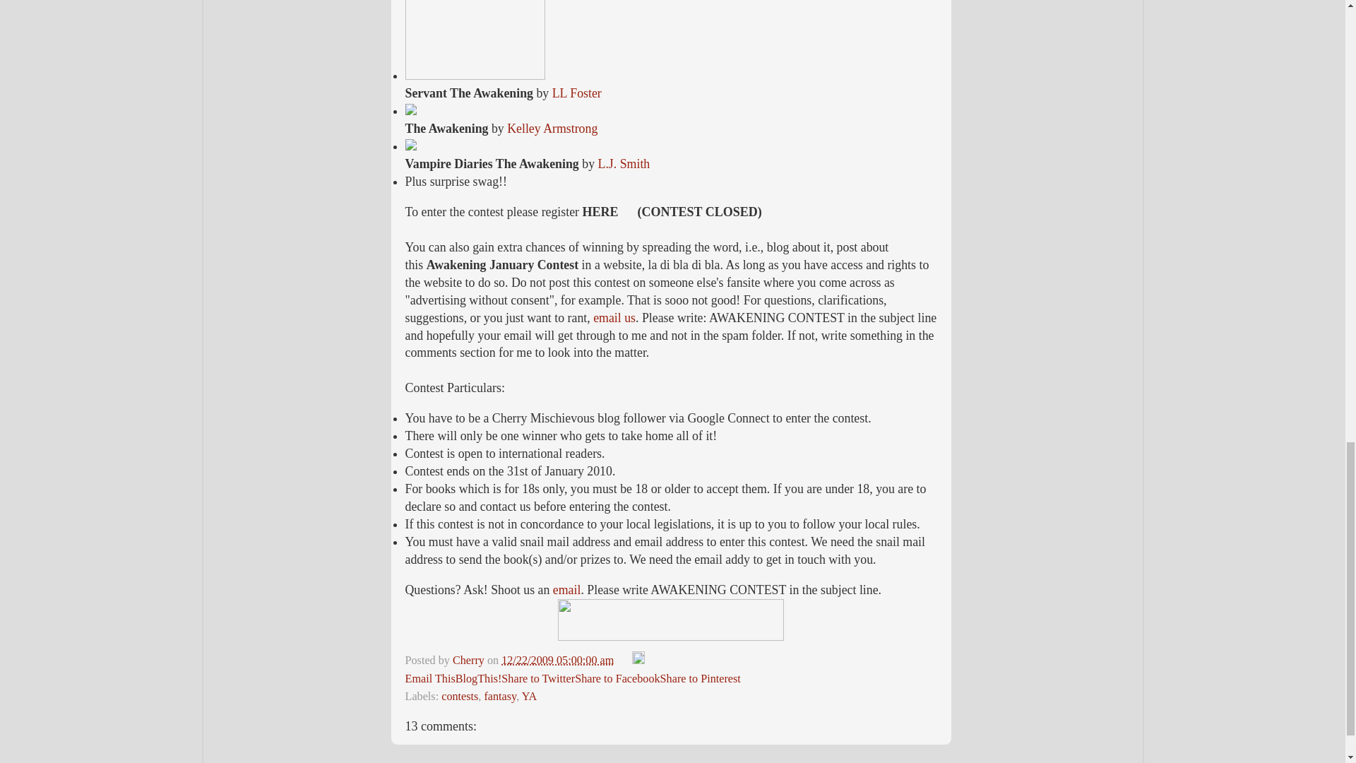 This screenshot has width=1356, height=763. I want to click on email us, so click(614, 318).